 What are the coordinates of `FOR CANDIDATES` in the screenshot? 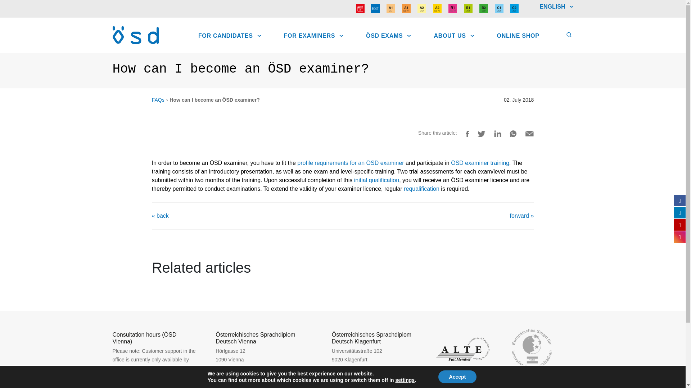 It's located at (230, 35).